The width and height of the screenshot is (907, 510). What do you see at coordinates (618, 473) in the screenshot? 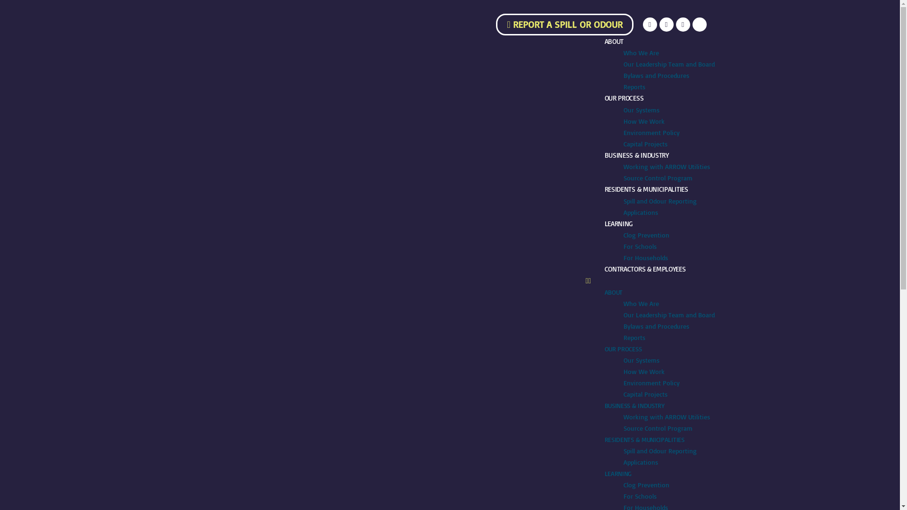
I see `LEARNING` at bounding box center [618, 473].